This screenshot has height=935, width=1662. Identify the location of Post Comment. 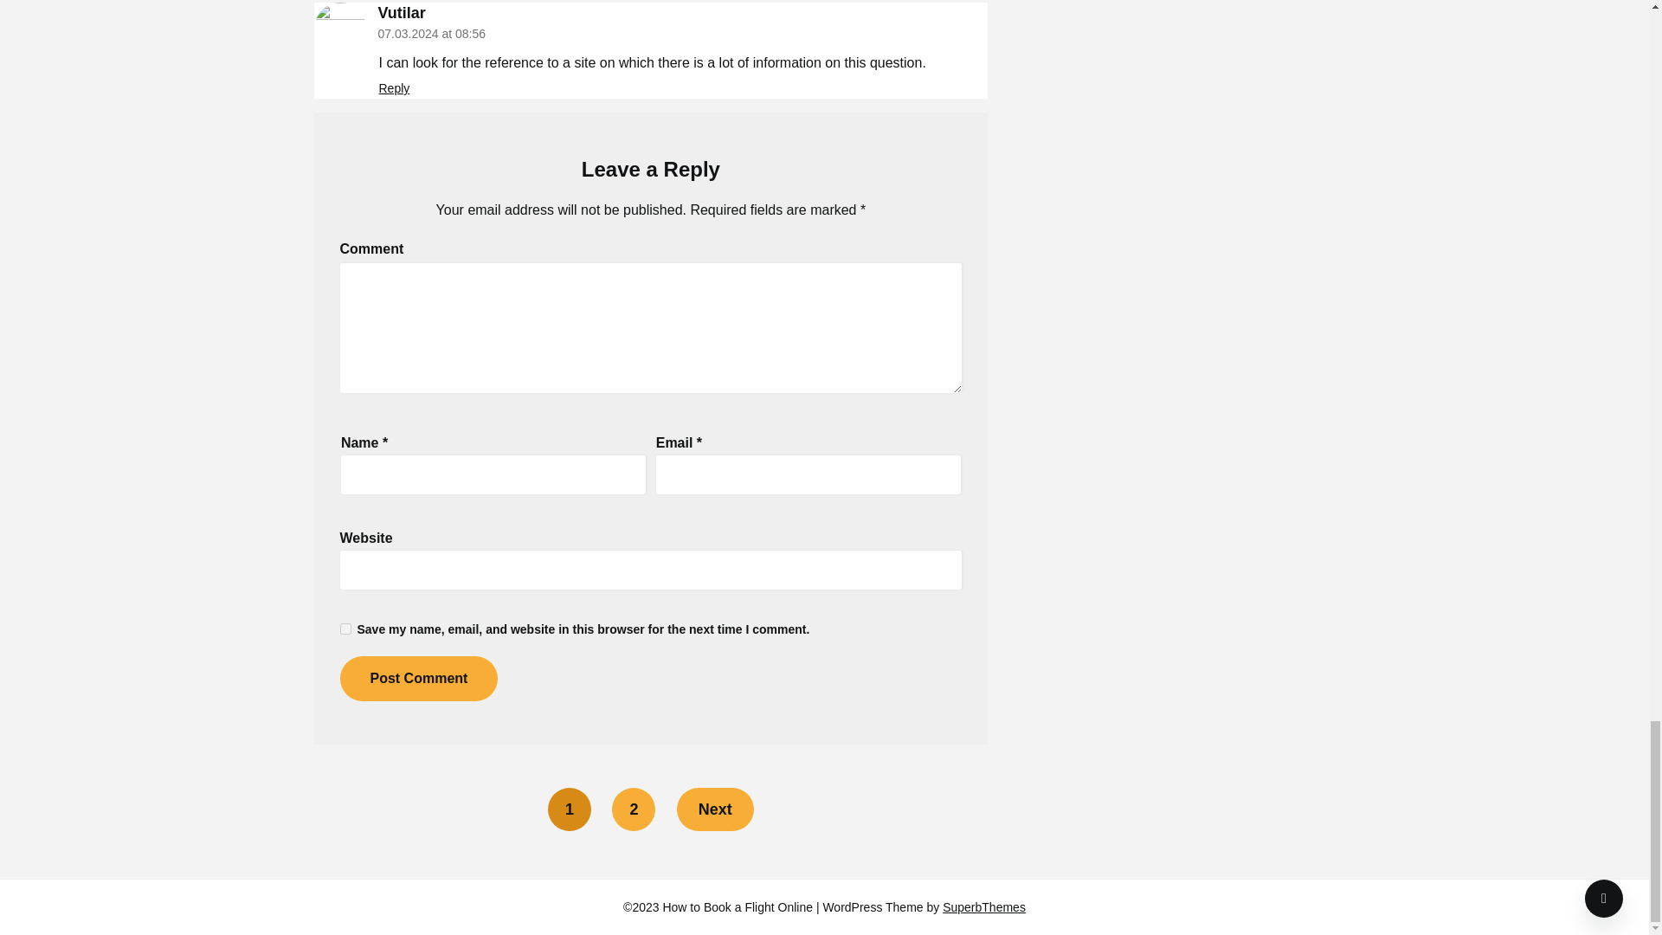
(417, 679).